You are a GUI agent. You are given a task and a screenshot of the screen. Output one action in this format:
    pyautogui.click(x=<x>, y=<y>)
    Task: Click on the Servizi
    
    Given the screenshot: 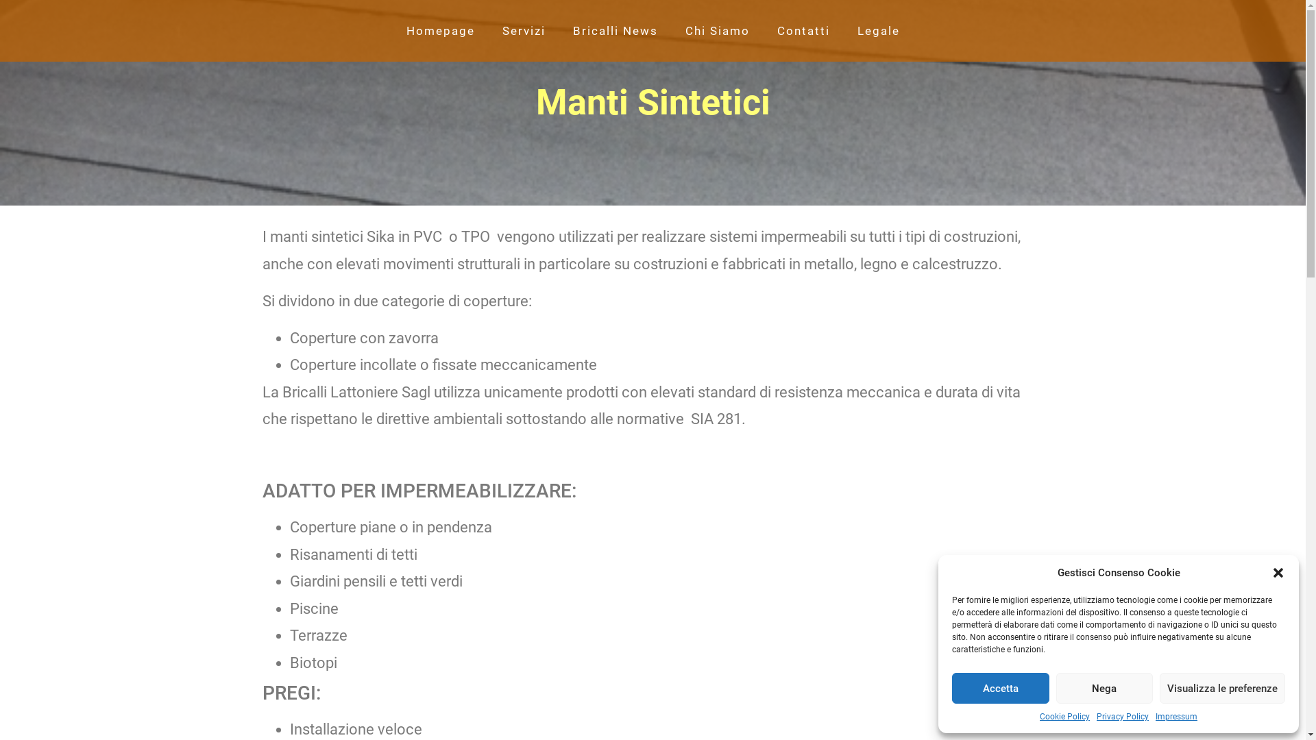 What is the action you would take?
    pyautogui.click(x=524, y=31)
    